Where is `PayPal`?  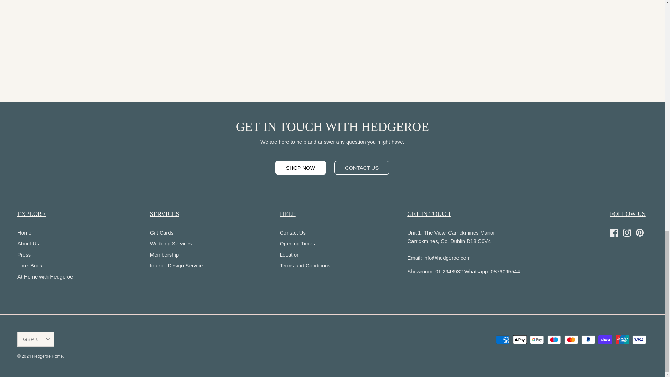
PayPal is located at coordinates (588, 340).